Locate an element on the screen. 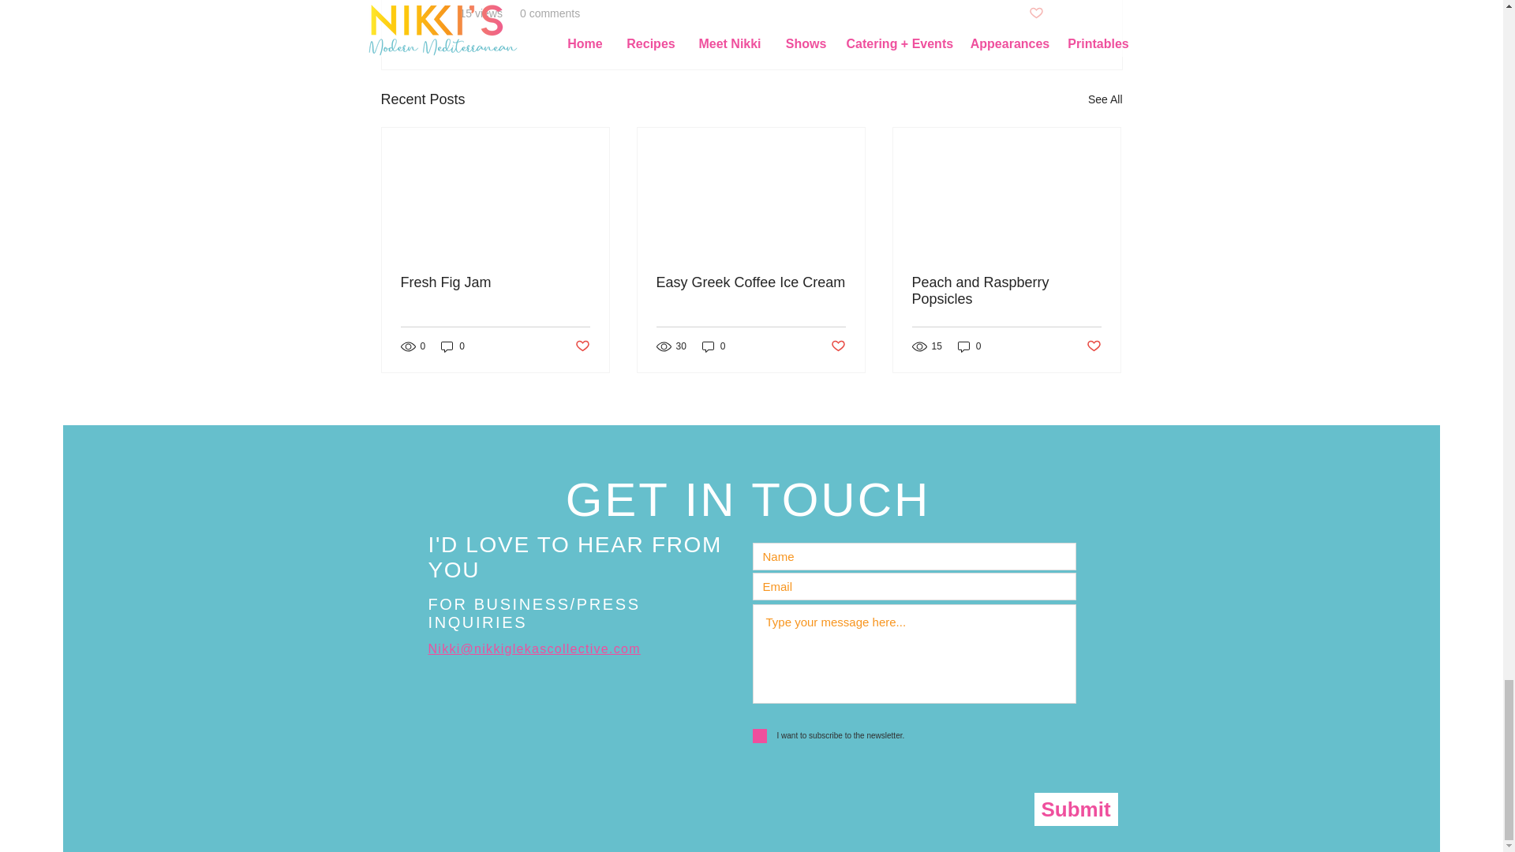  Peach and Raspberry Popsicles is located at coordinates (1006, 290).